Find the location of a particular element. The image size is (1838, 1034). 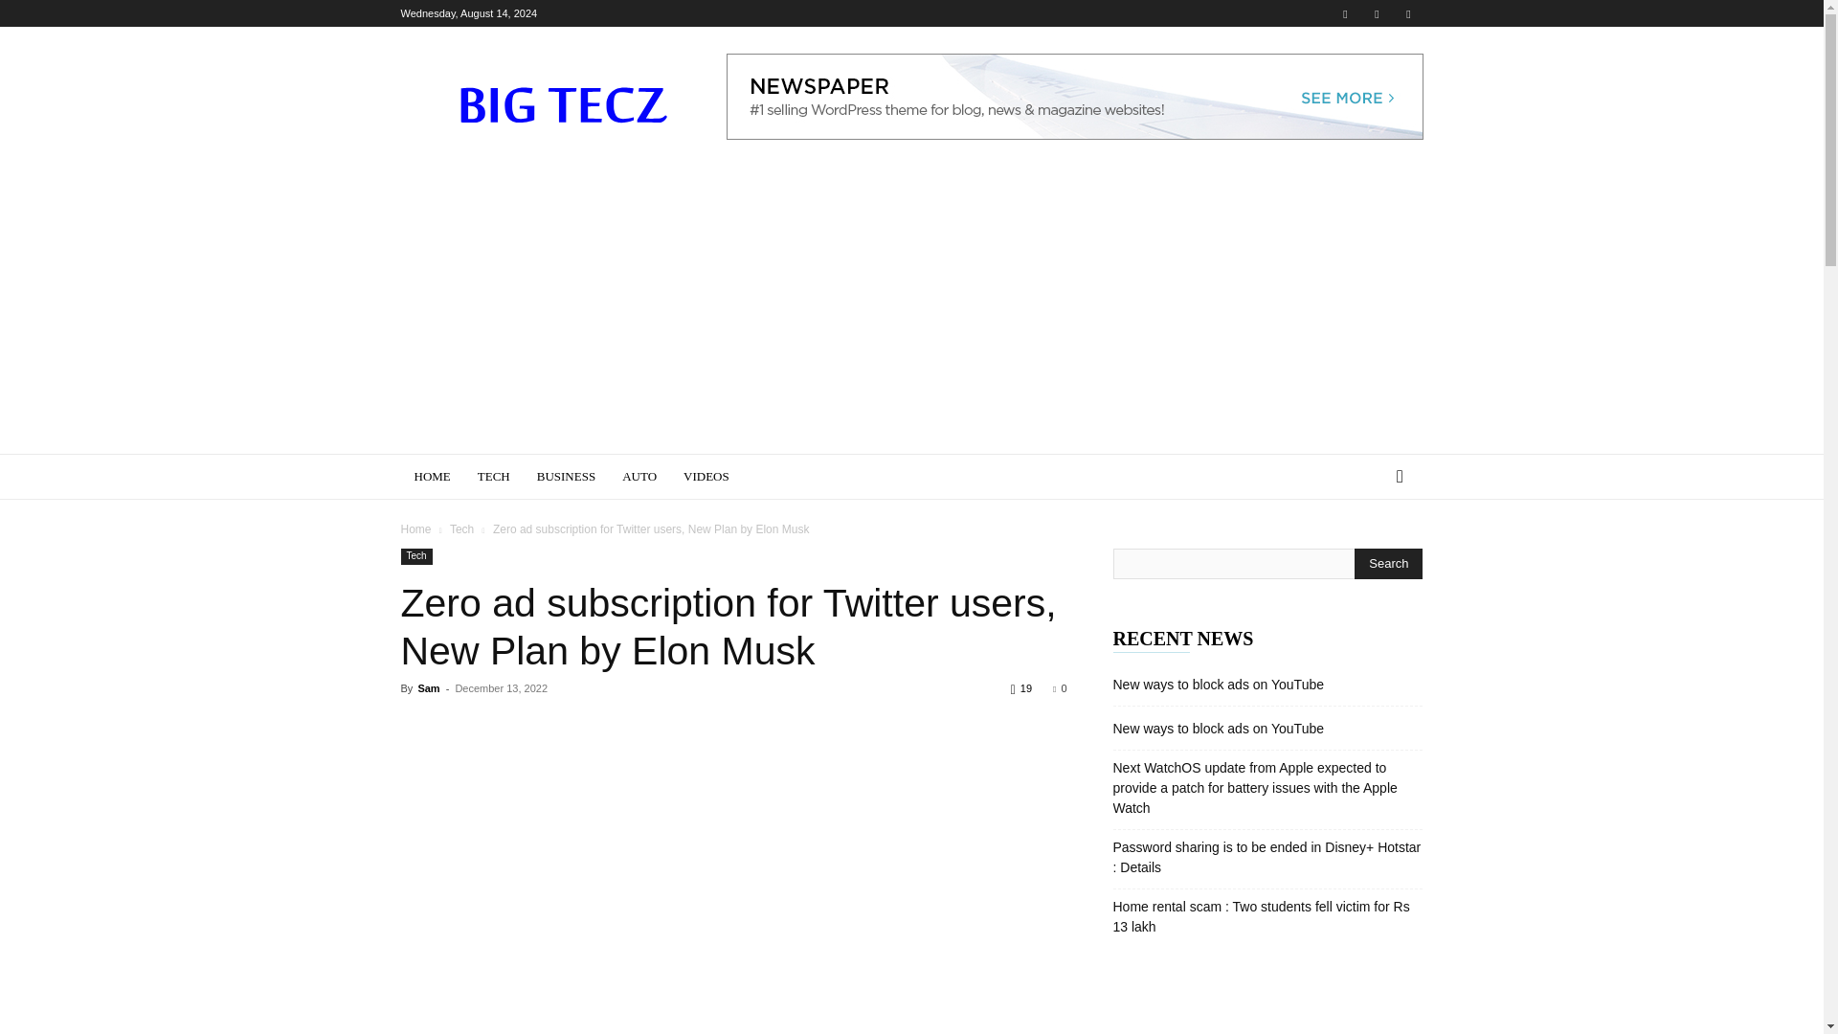

Tech is located at coordinates (415, 556).